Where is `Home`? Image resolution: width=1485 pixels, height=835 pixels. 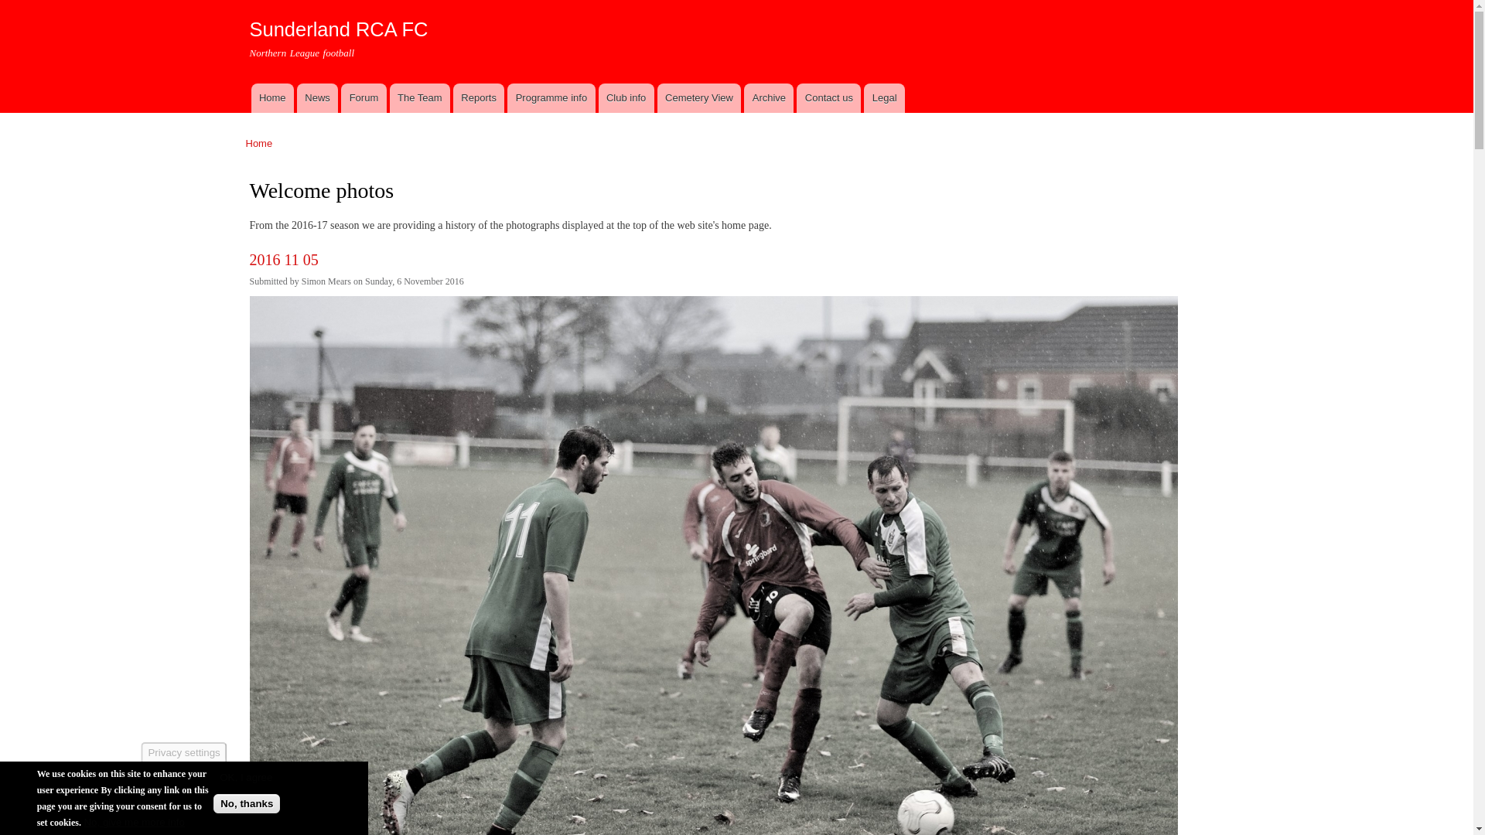
Home is located at coordinates (260, 144).